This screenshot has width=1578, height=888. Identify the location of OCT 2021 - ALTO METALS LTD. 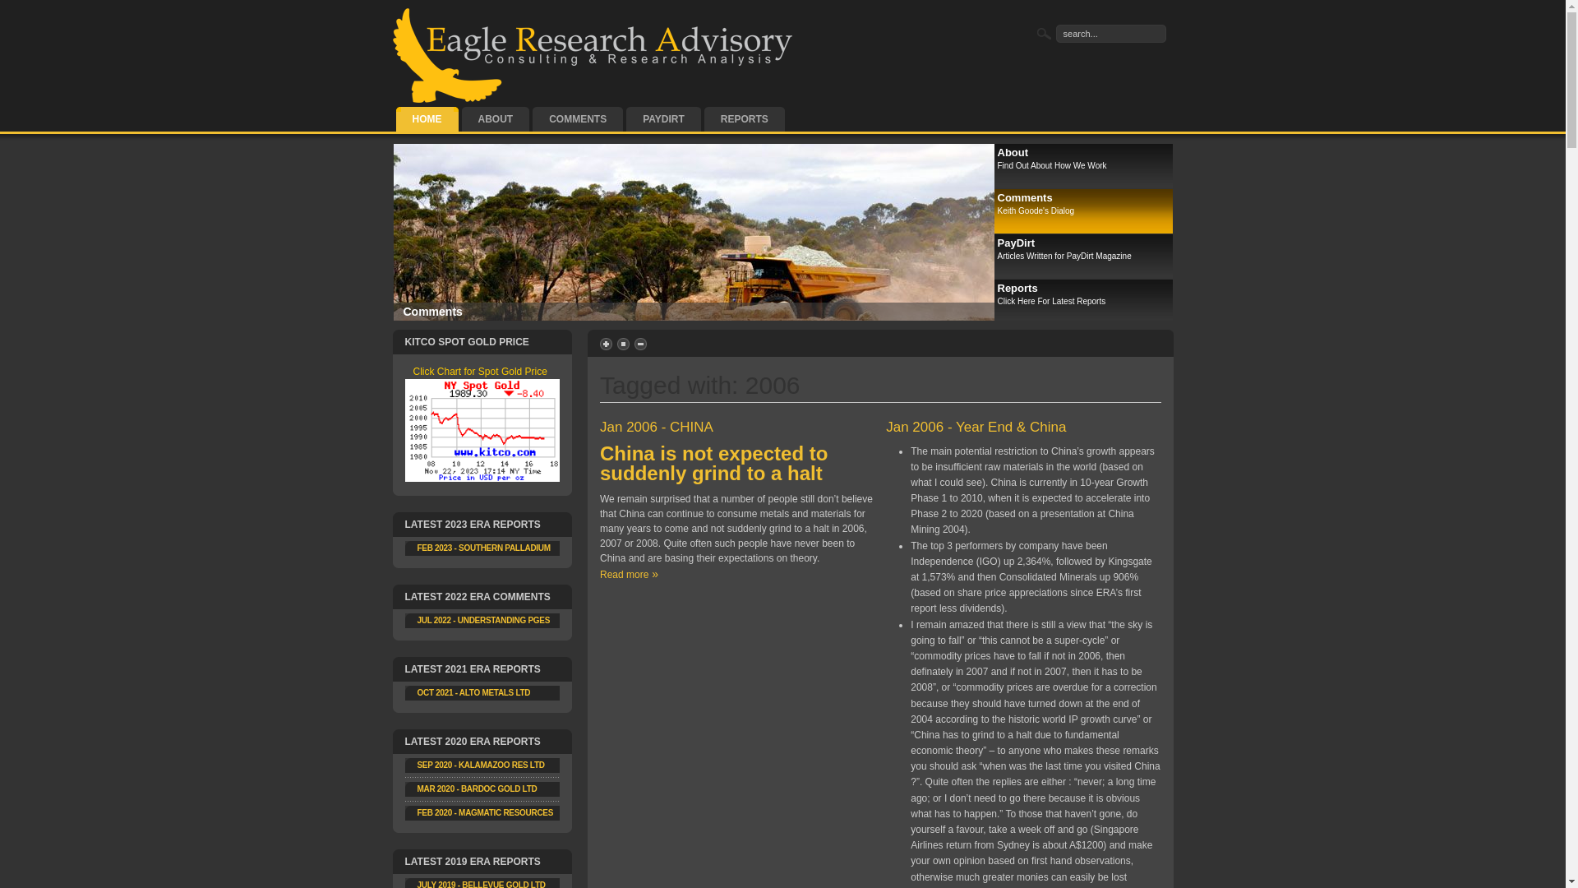
(474, 692).